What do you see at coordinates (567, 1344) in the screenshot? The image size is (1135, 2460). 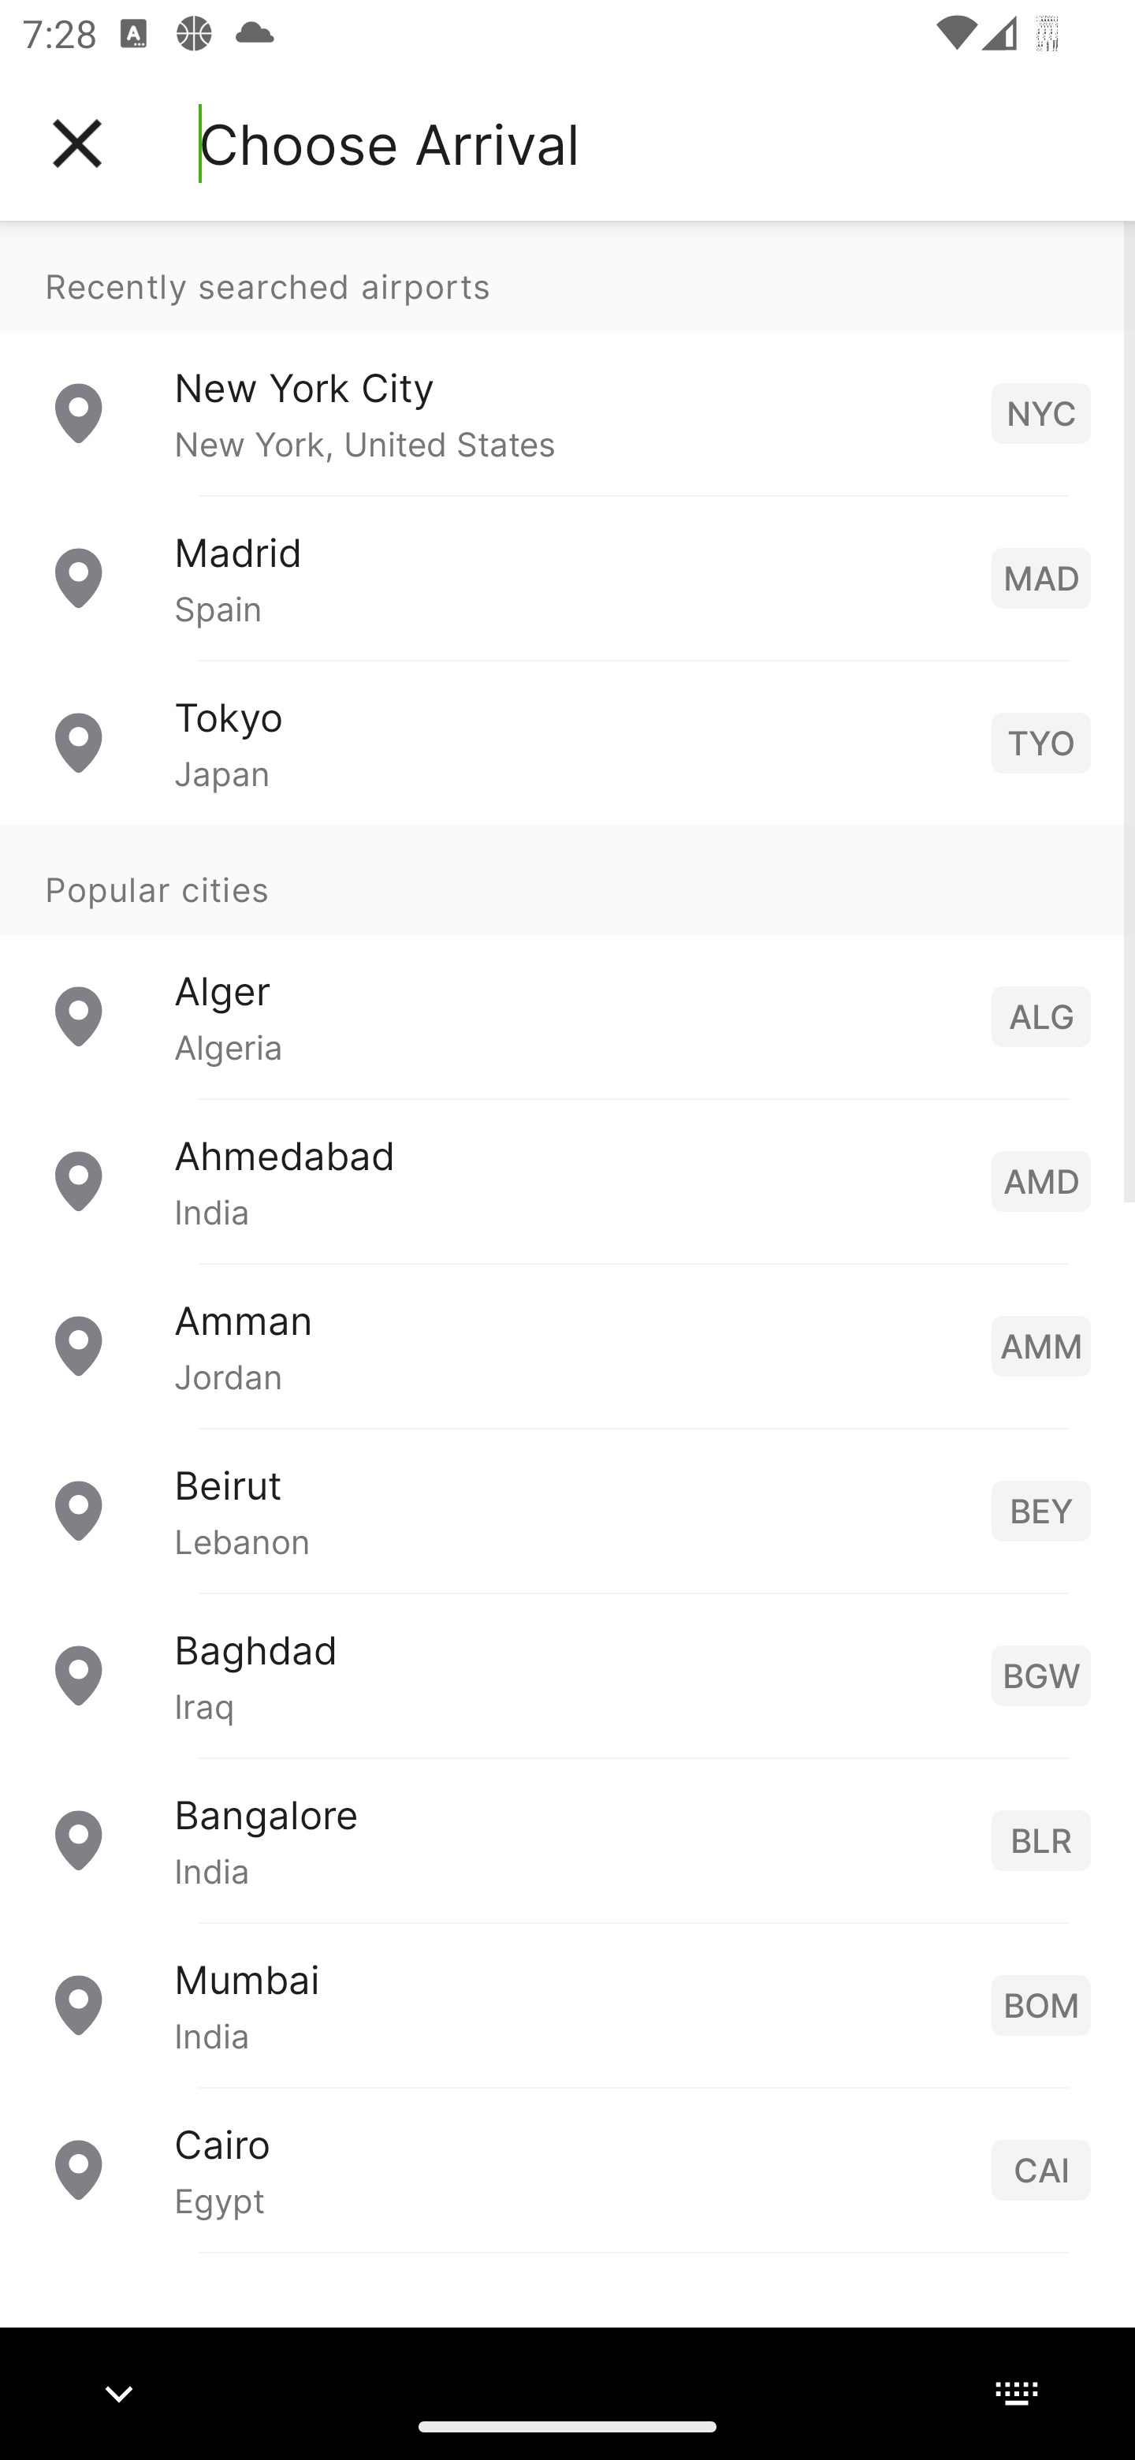 I see `Amman Jordan AMM` at bounding box center [567, 1344].